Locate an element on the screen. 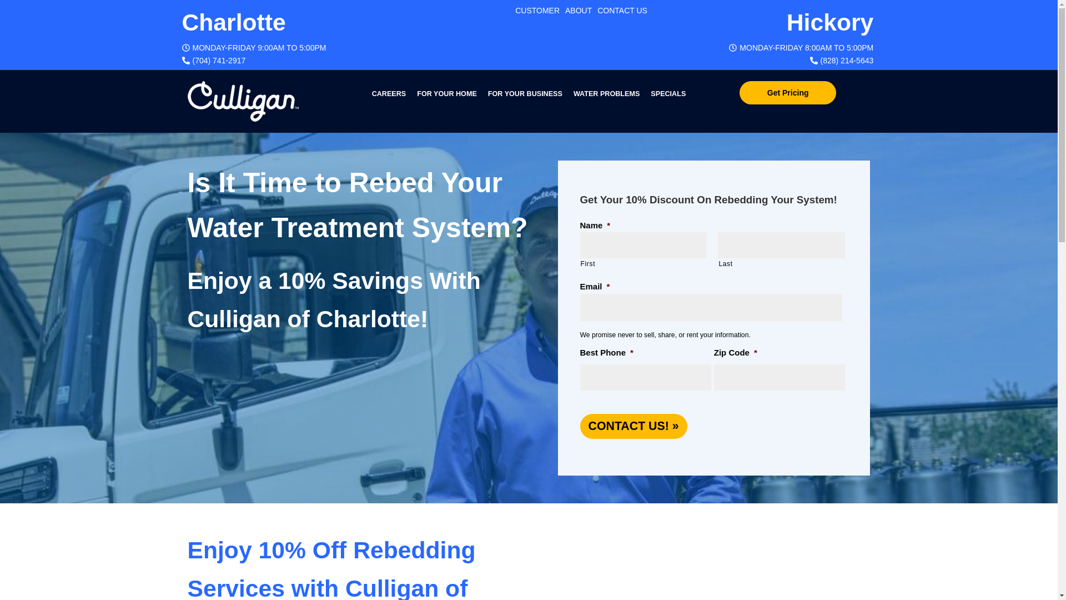  FOR YOUR HOME is located at coordinates (446, 93).